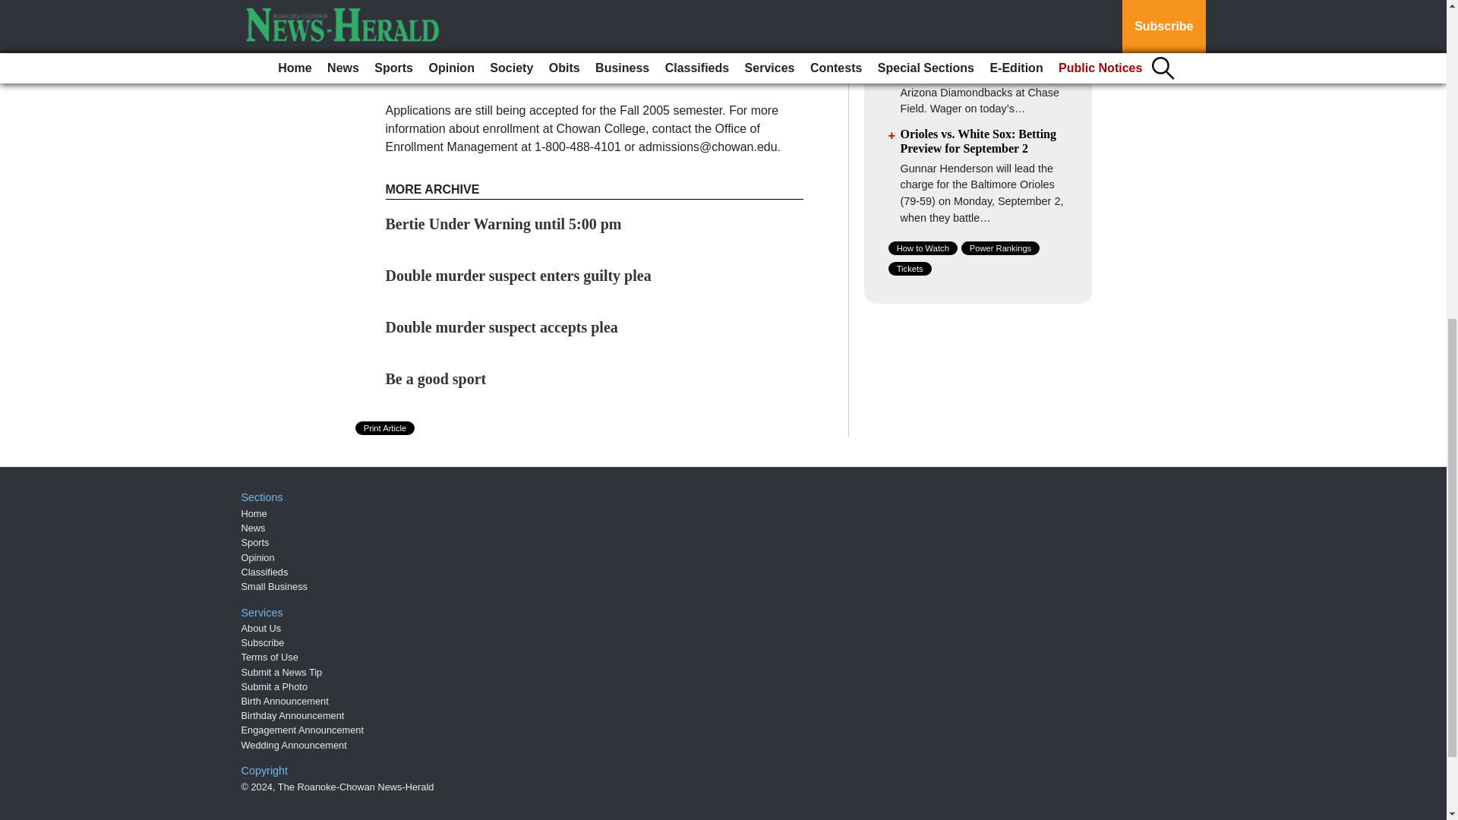  What do you see at coordinates (502, 326) in the screenshot?
I see `Double murder suspect accepts plea` at bounding box center [502, 326].